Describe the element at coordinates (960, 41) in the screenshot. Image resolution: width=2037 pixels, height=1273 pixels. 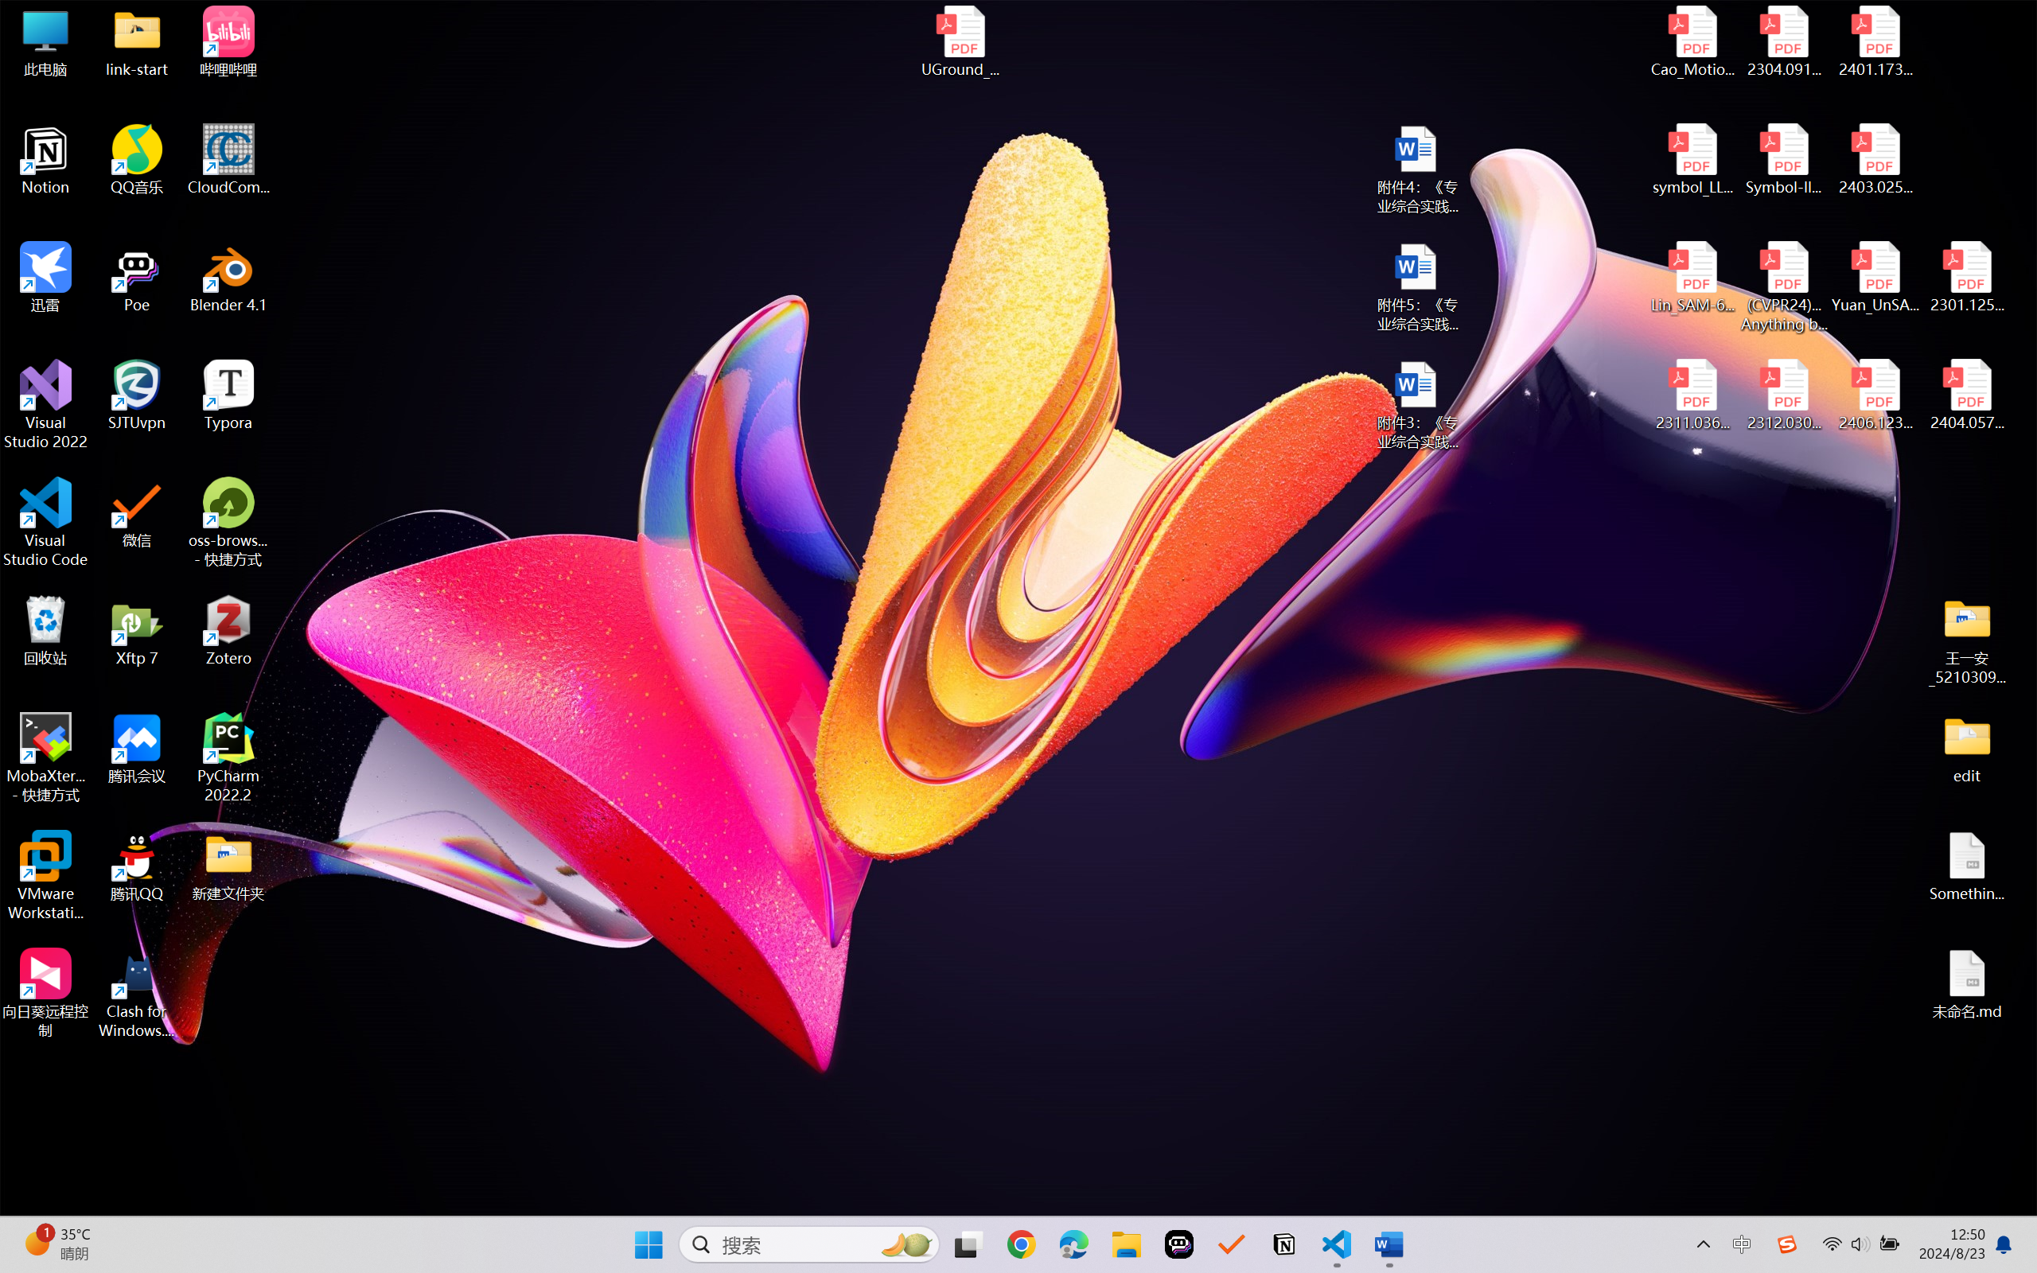
I see `UGround_paper.pdf` at that location.